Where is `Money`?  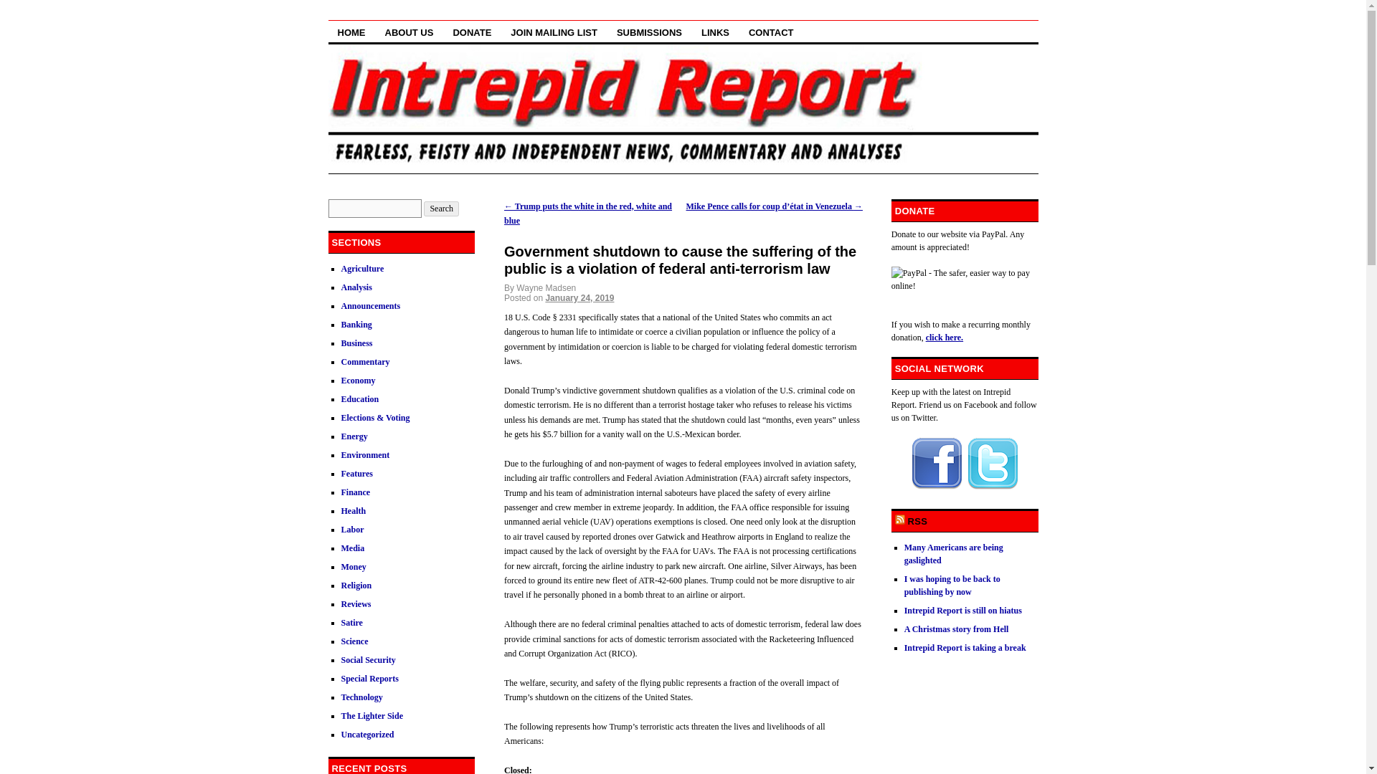 Money is located at coordinates (354, 567).